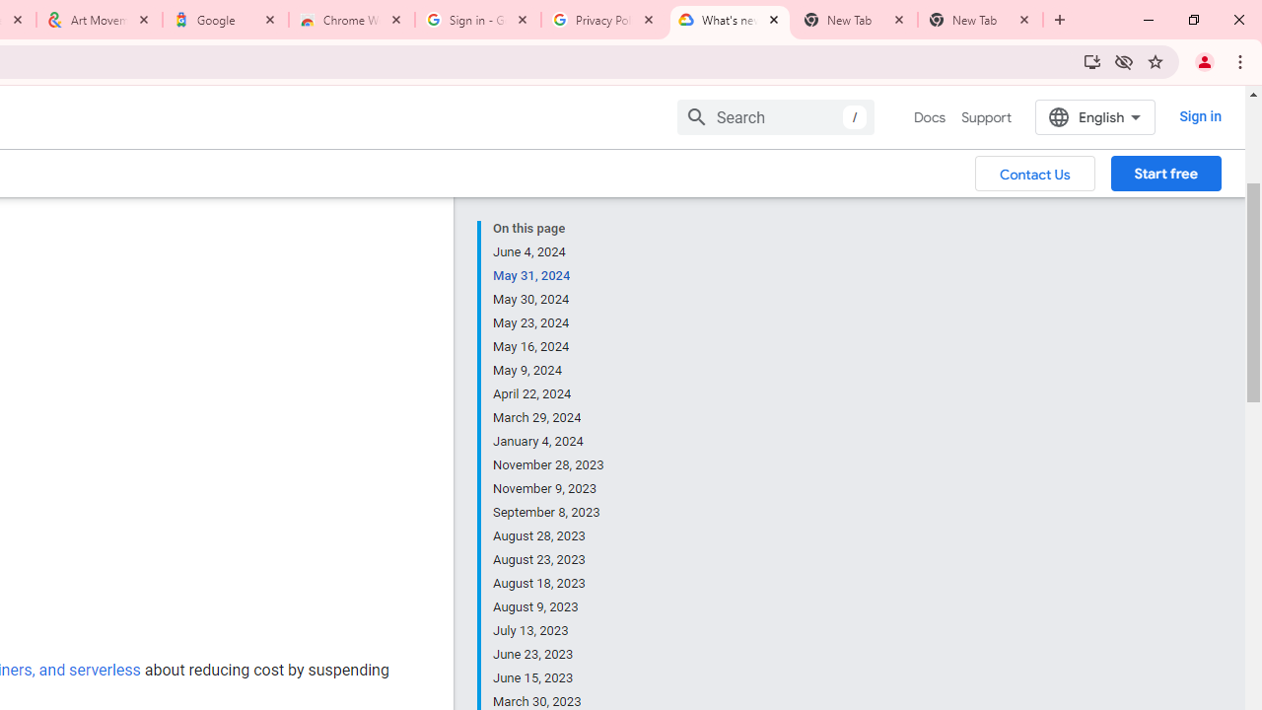 The width and height of the screenshot is (1262, 710). I want to click on May 9, 2024, so click(549, 371).